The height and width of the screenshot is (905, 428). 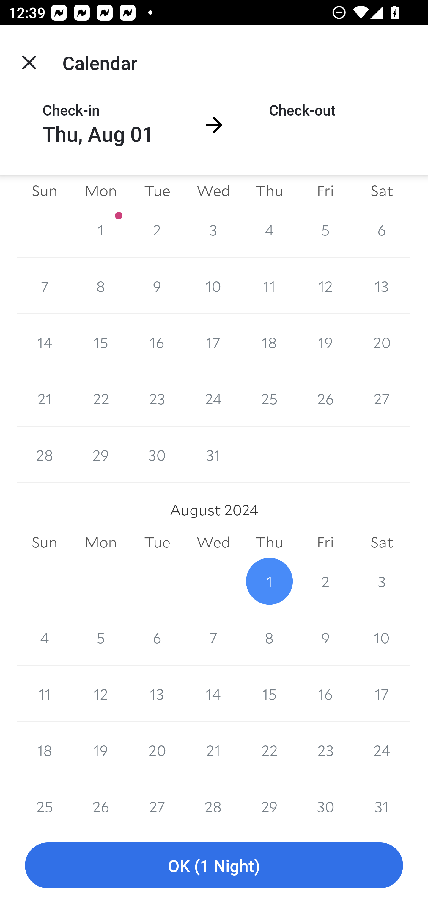 I want to click on Wed, so click(x=213, y=191).